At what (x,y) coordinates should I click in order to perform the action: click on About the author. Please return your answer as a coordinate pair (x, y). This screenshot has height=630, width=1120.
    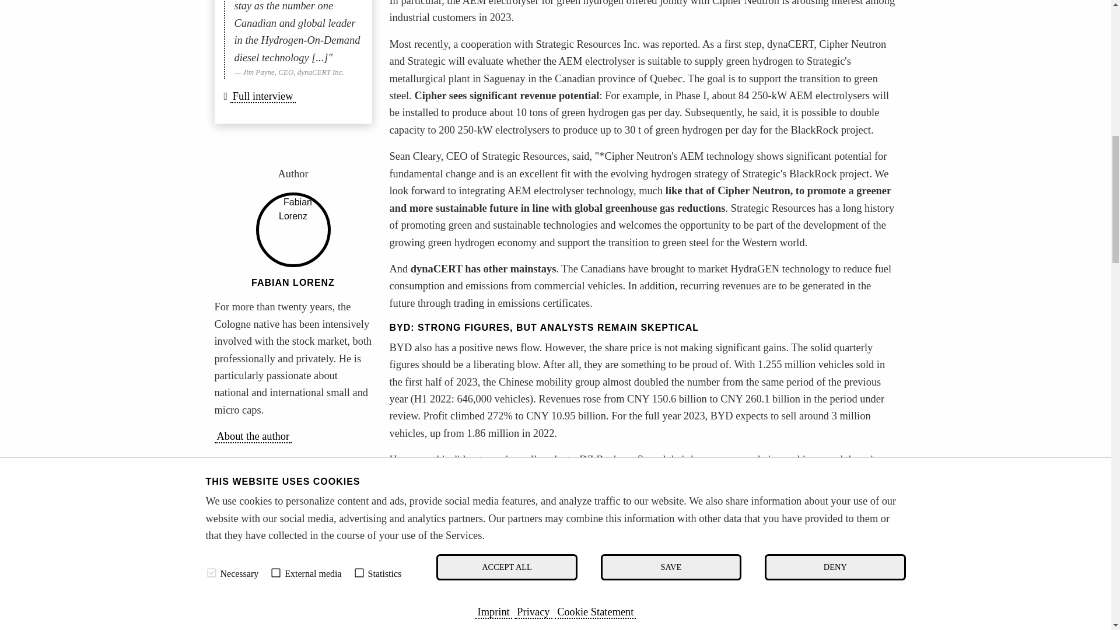
    Looking at the image, I should click on (253, 436).